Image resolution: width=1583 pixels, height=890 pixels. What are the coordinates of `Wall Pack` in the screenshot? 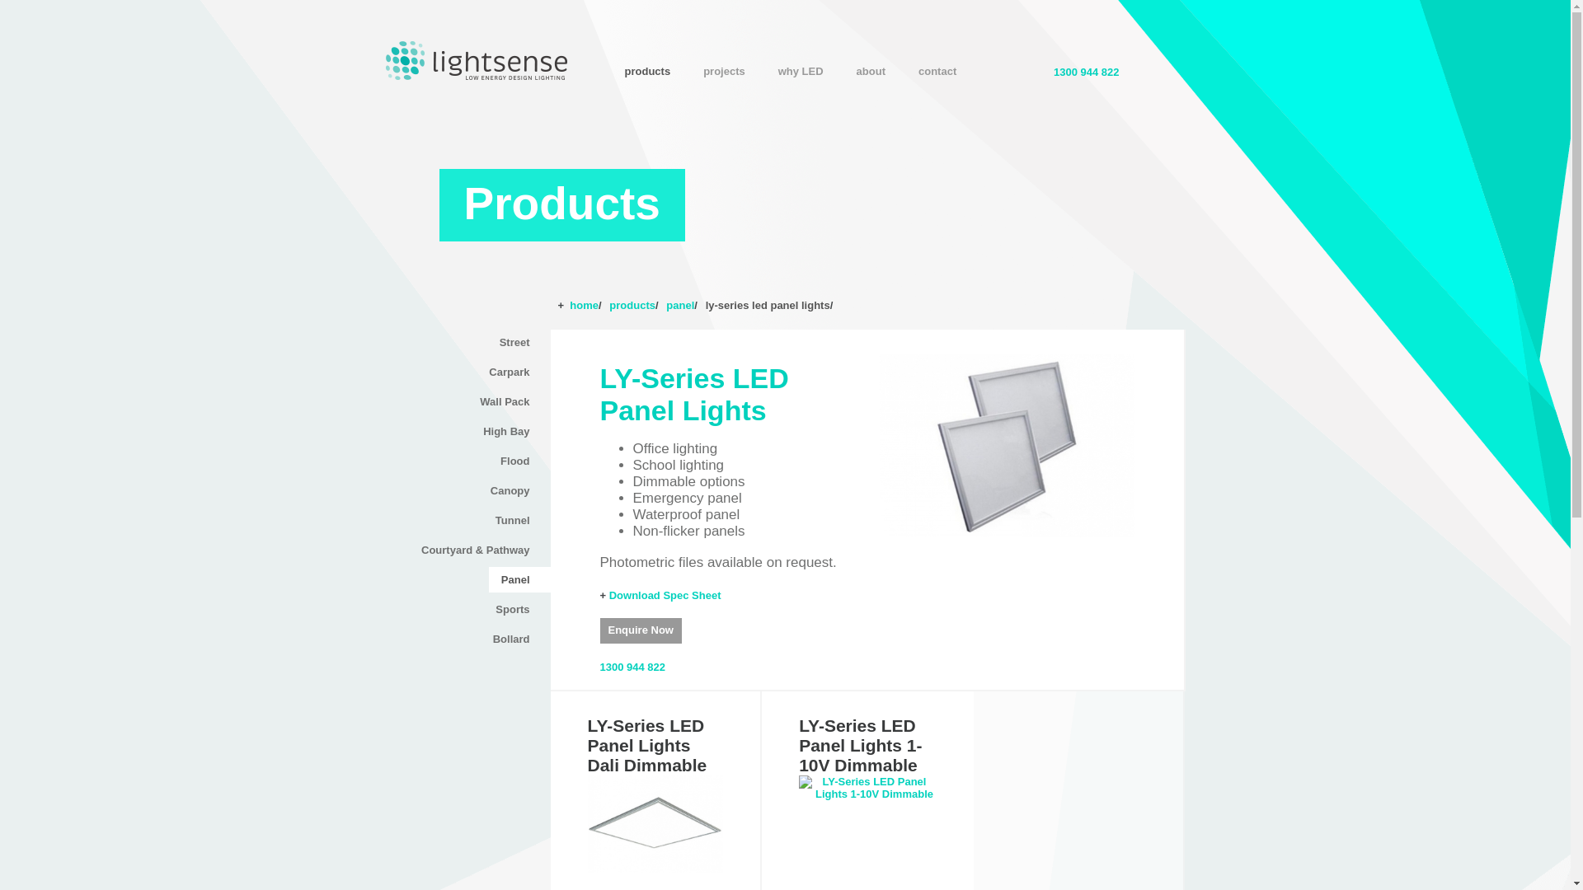 It's located at (509, 402).